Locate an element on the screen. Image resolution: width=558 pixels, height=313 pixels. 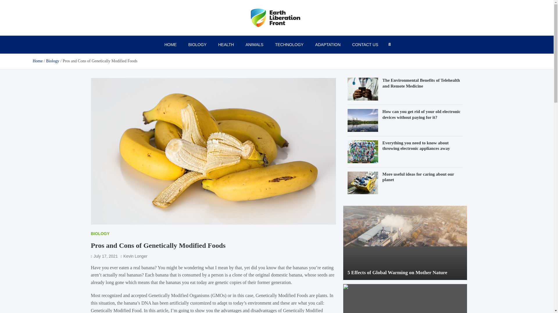
BIOLOGY is located at coordinates (100, 233).